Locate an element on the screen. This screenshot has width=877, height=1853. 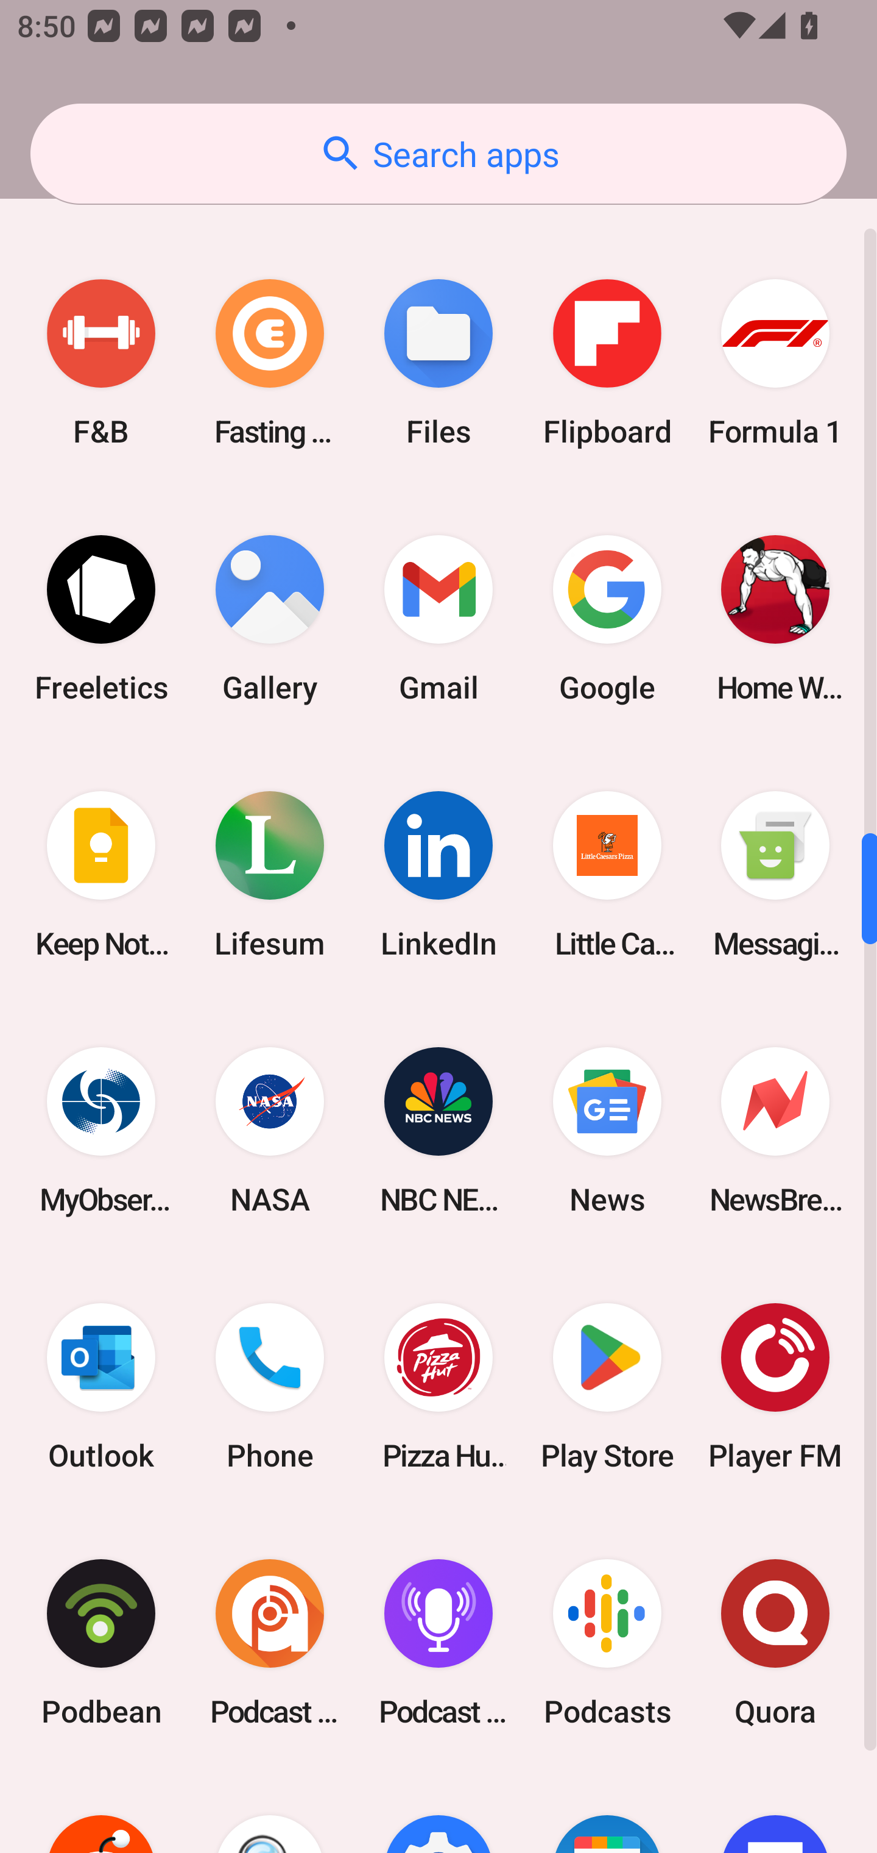
Gallery is located at coordinates (270, 619).